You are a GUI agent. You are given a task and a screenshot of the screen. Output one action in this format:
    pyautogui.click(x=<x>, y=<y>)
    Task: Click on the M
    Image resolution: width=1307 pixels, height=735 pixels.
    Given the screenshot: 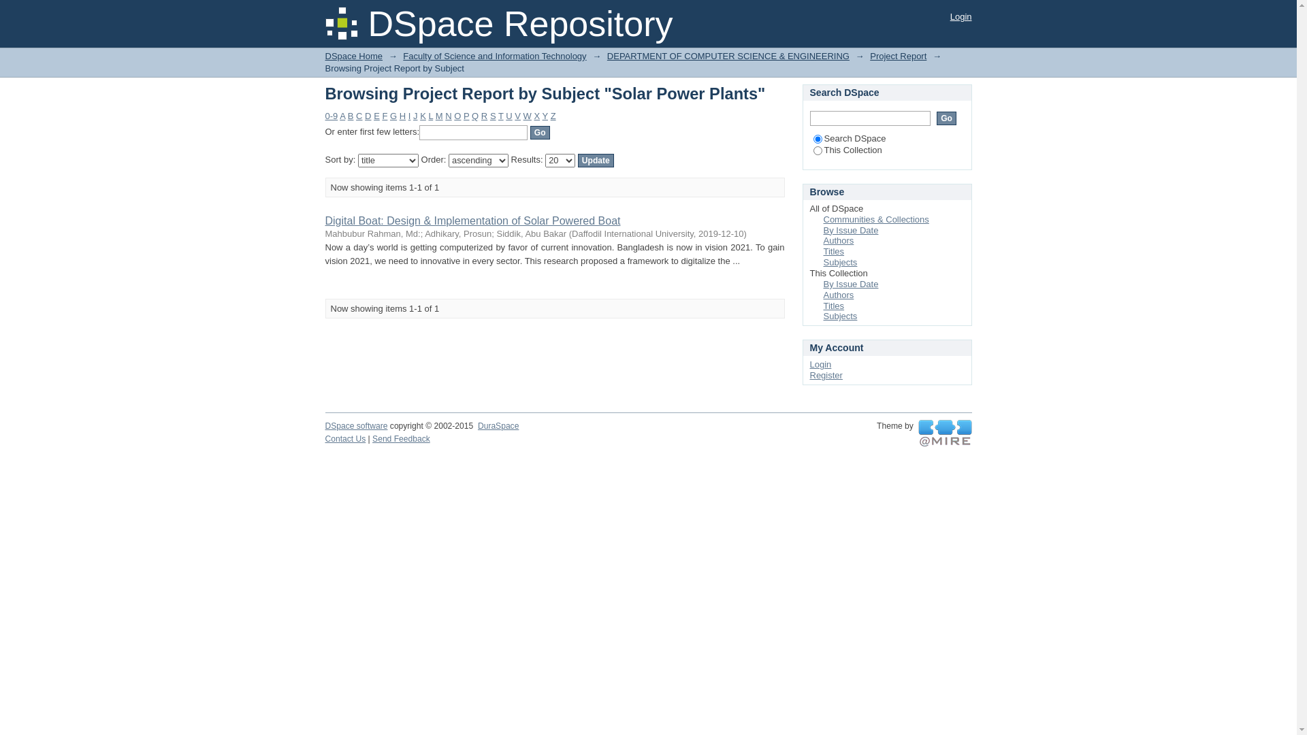 What is the action you would take?
    pyautogui.click(x=440, y=116)
    